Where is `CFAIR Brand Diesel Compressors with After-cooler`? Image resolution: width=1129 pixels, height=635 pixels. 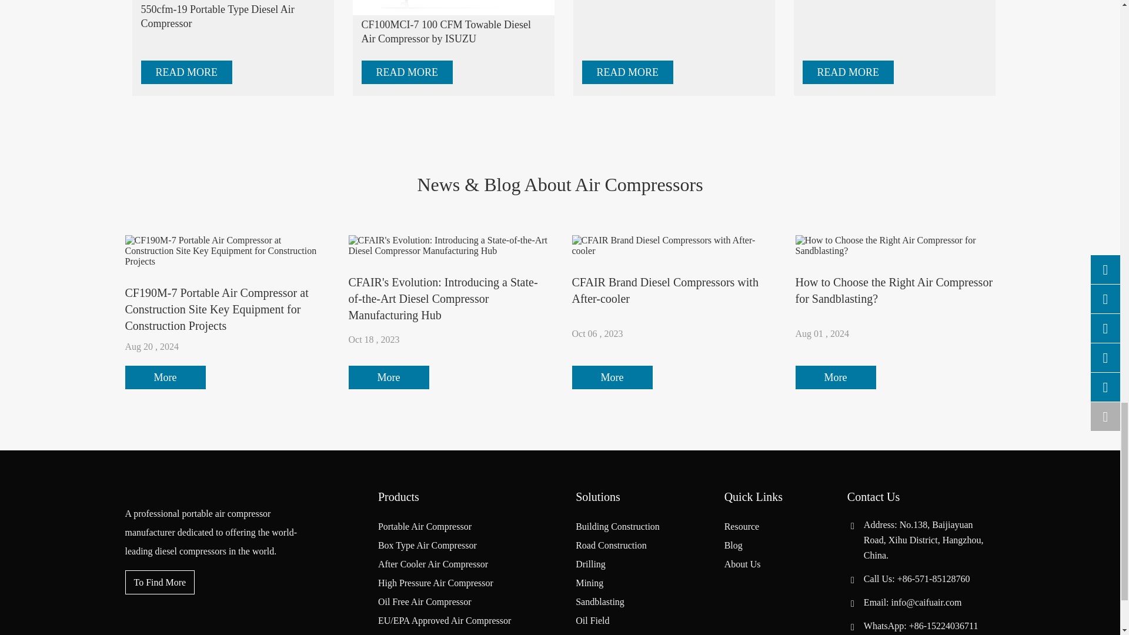 CFAIR Brand Diesel Compressors with After-cooler is located at coordinates (671, 246).